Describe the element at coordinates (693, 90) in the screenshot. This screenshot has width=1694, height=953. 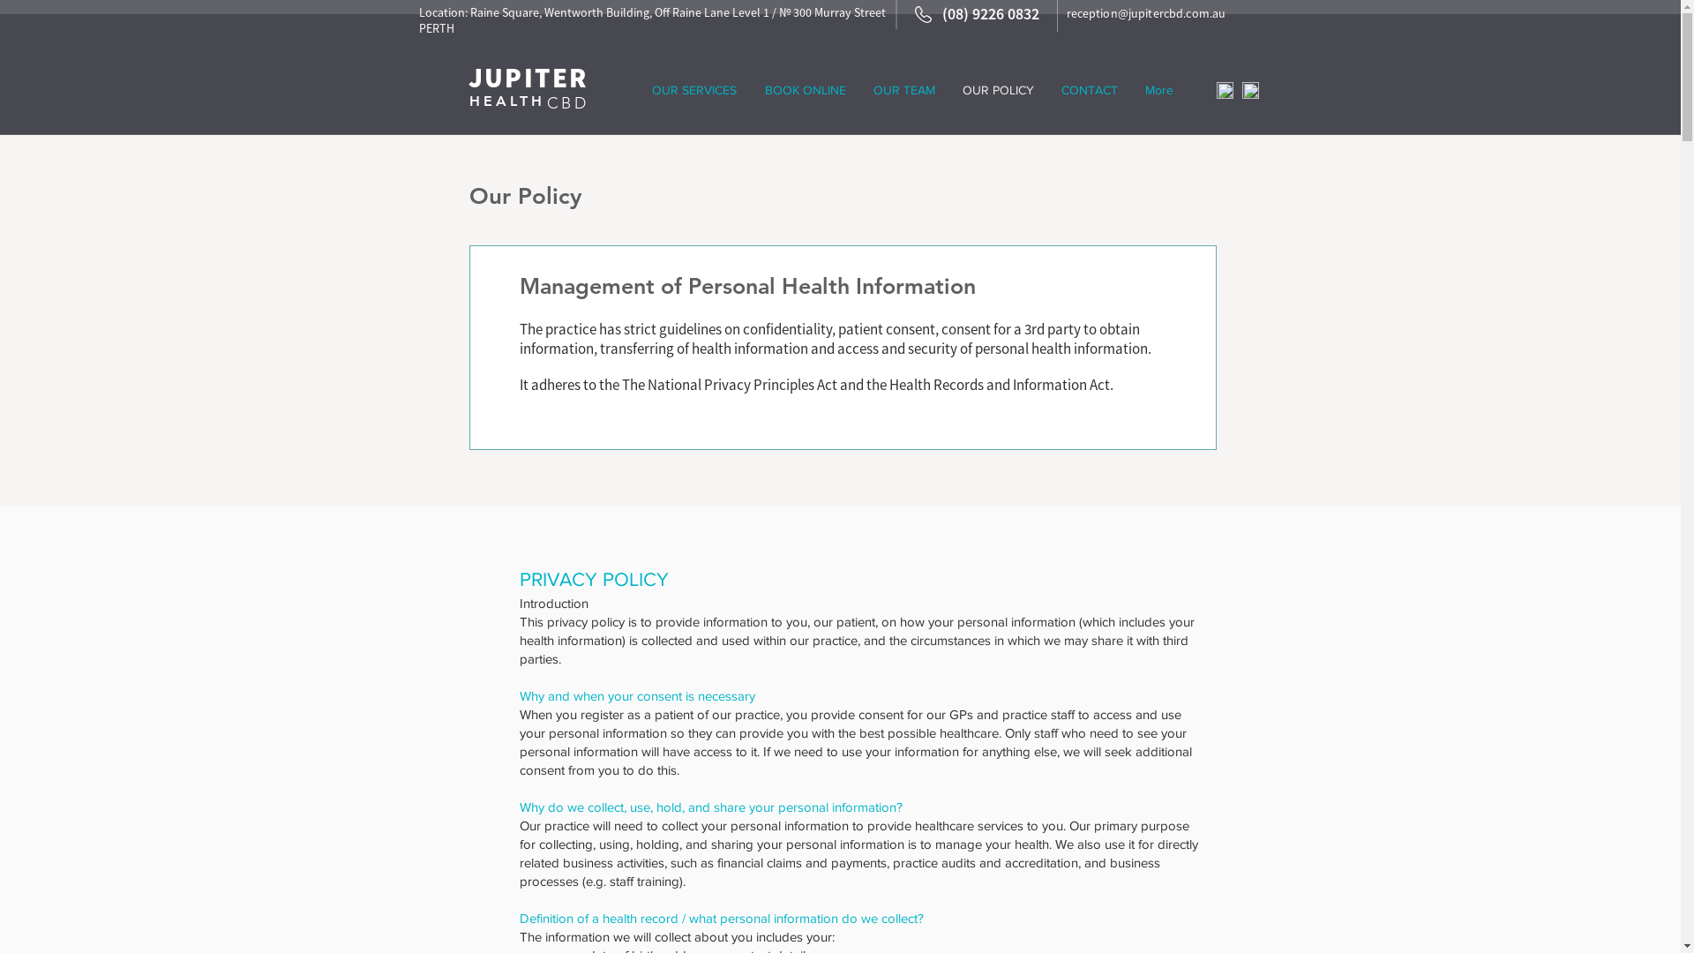
I see `OUR SERVICES` at that location.